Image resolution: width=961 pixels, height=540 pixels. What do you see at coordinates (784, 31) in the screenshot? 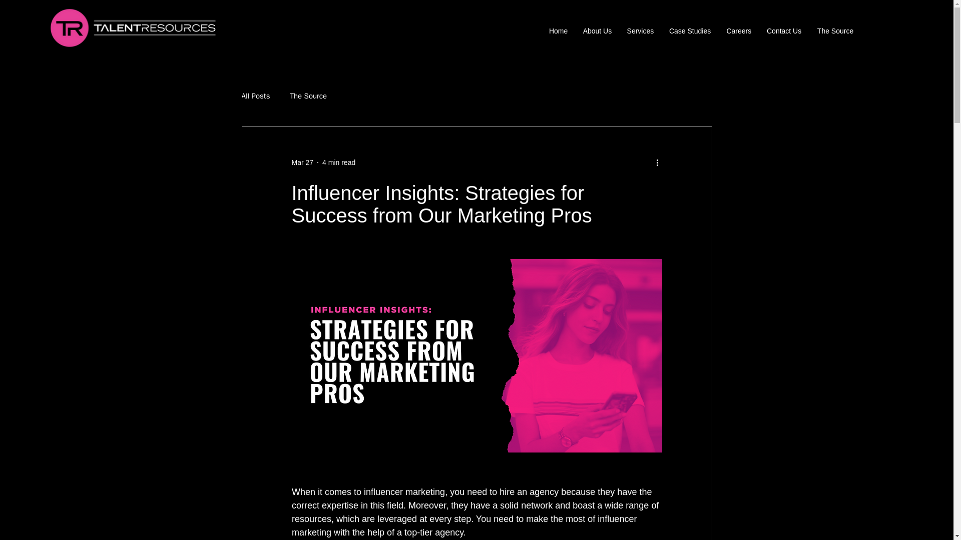
I see `Contact Us` at bounding box center [784, 31].